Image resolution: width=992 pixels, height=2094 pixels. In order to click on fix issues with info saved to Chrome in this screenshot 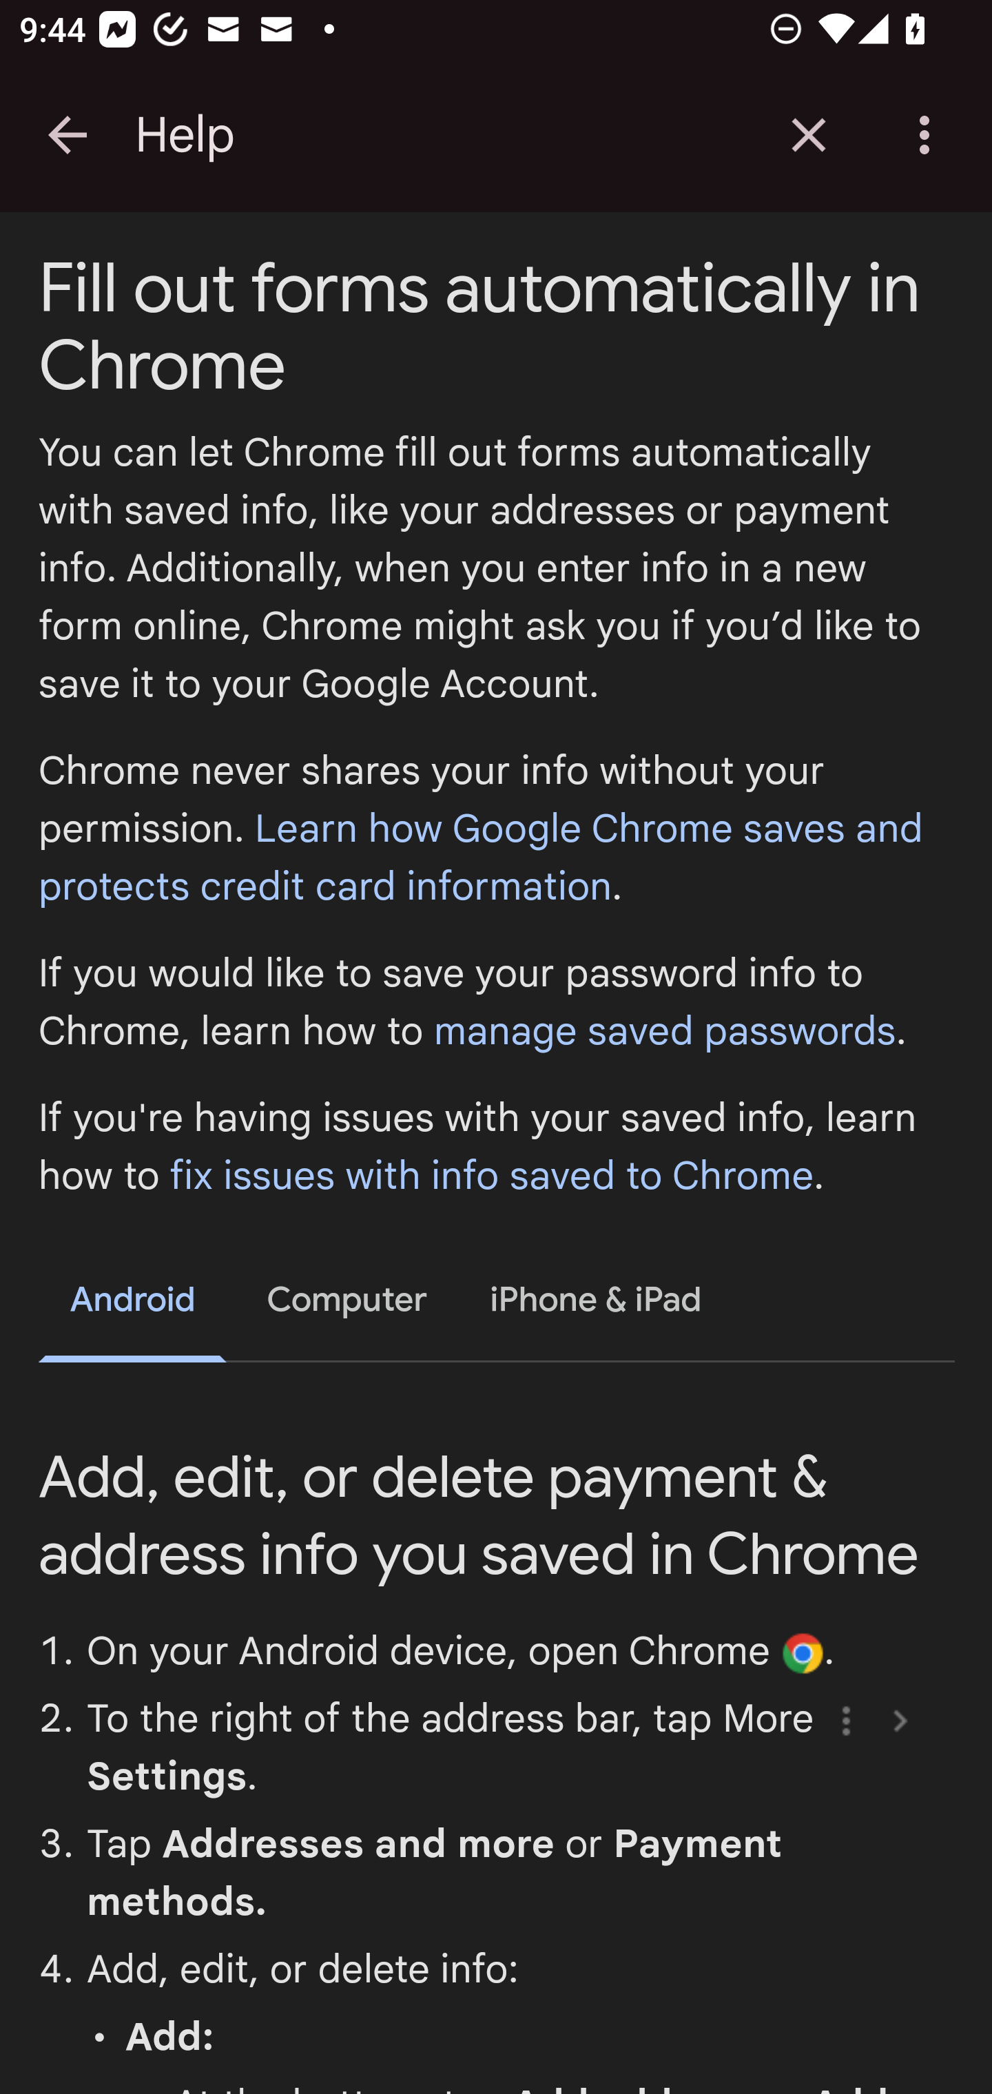, I will do `click(492, 1176)`.